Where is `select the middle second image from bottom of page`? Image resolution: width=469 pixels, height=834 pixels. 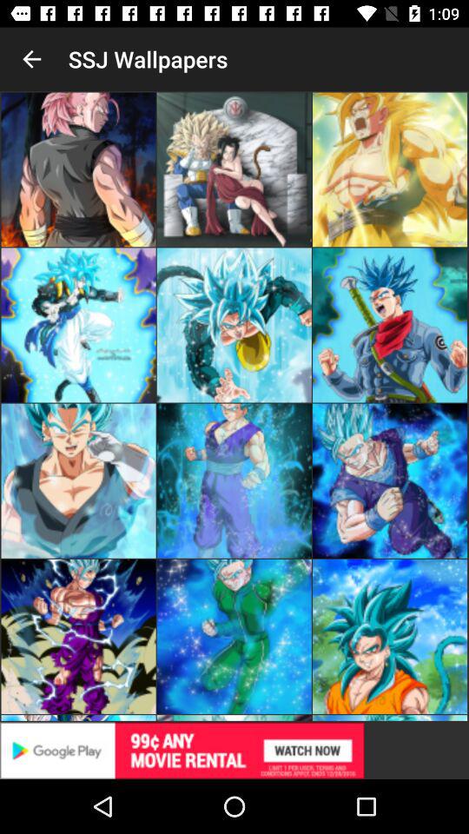 select the middle second image from bottom of page is located at coordinates (234, 481).